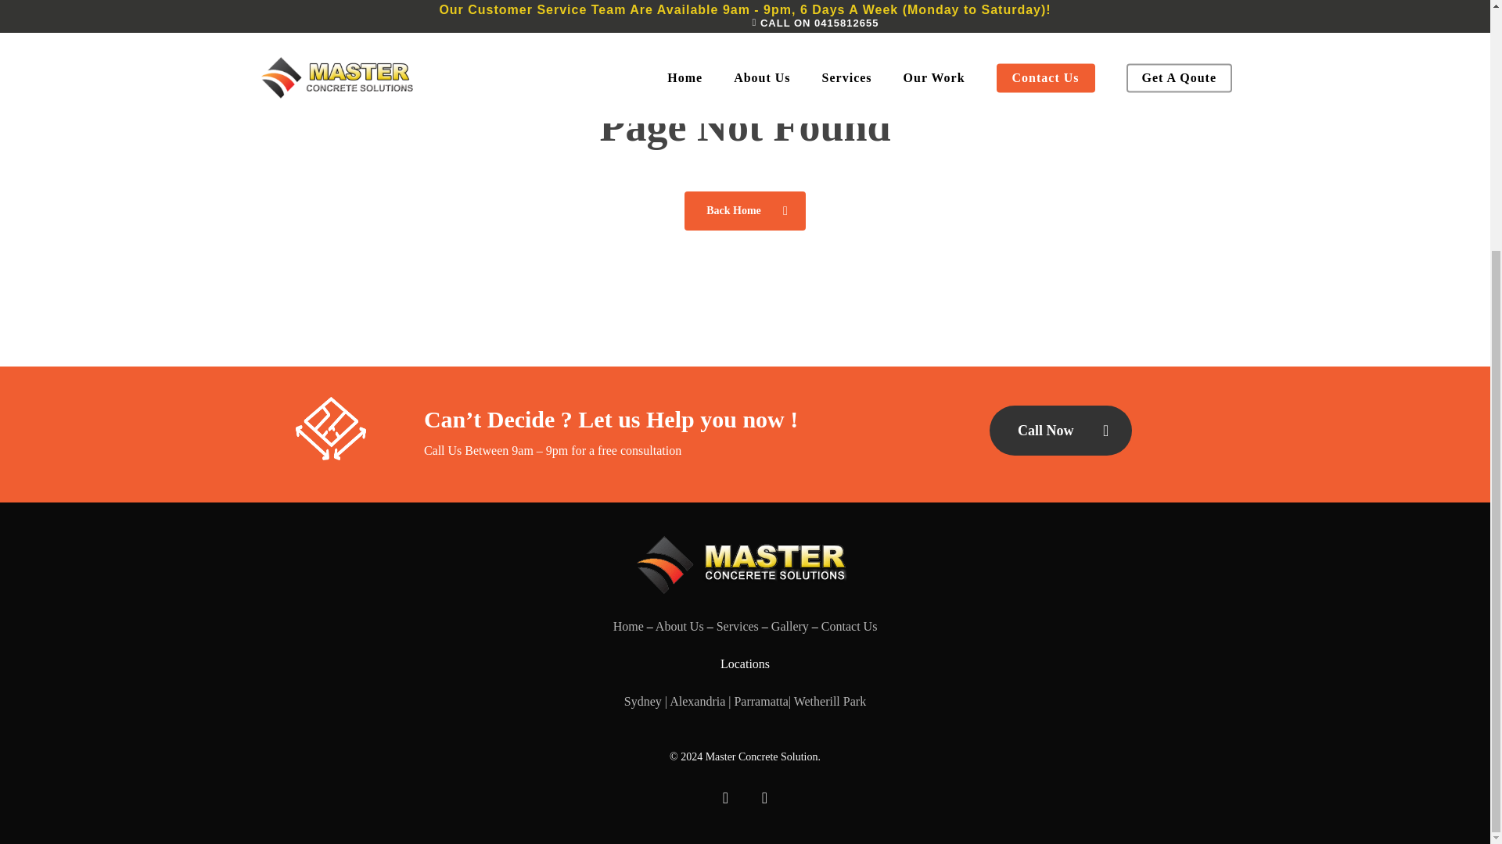  Describe the element at coordinates (645, 701) in the screenshot. I see `Sydney` at that location.